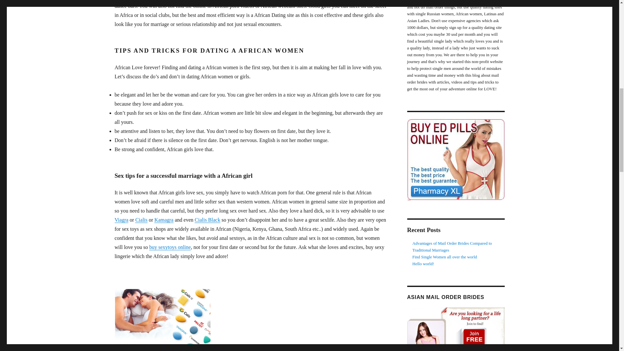 Image resolution: width=624 pixels, height=351 pixels. I want to click on Kamagra, so click(164, 220).